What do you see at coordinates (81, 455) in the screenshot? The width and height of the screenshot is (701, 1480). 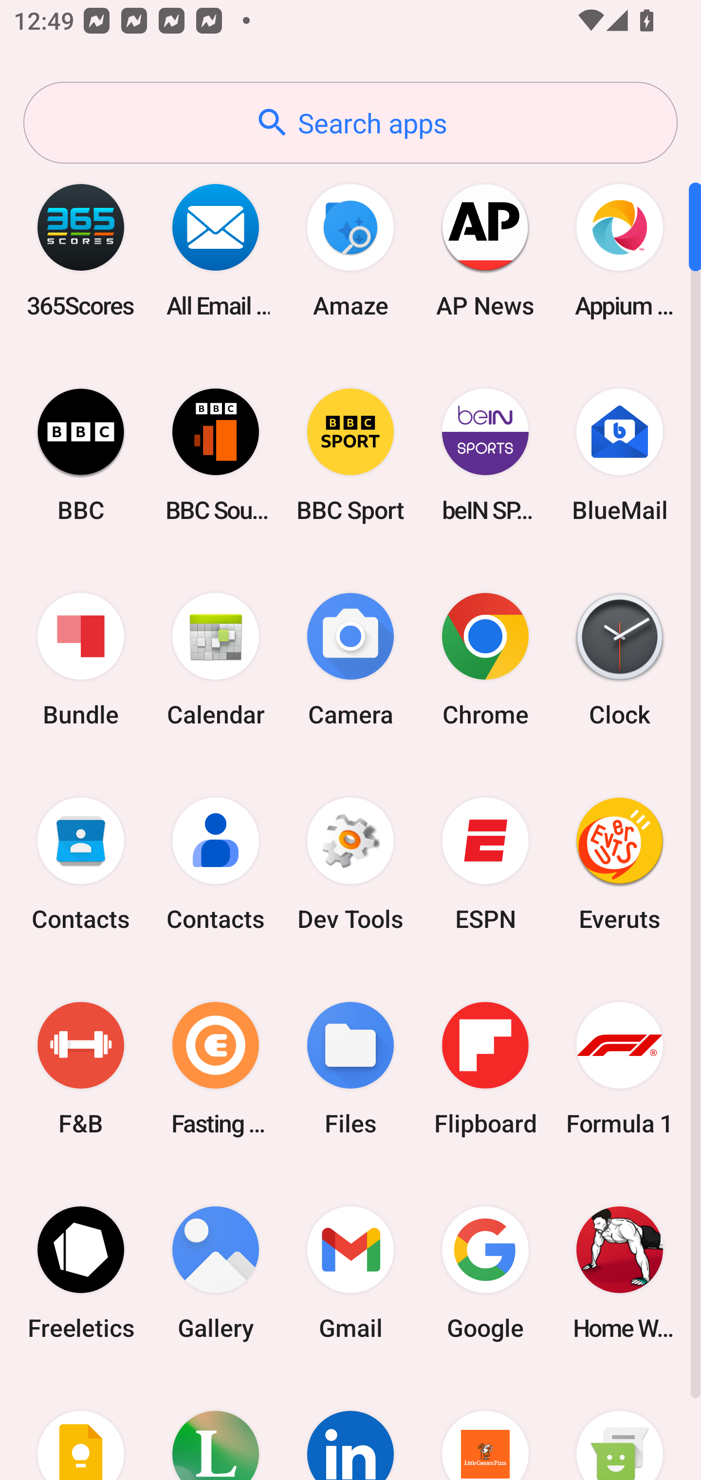 I see `BBC` at bounding box center [81, 455].